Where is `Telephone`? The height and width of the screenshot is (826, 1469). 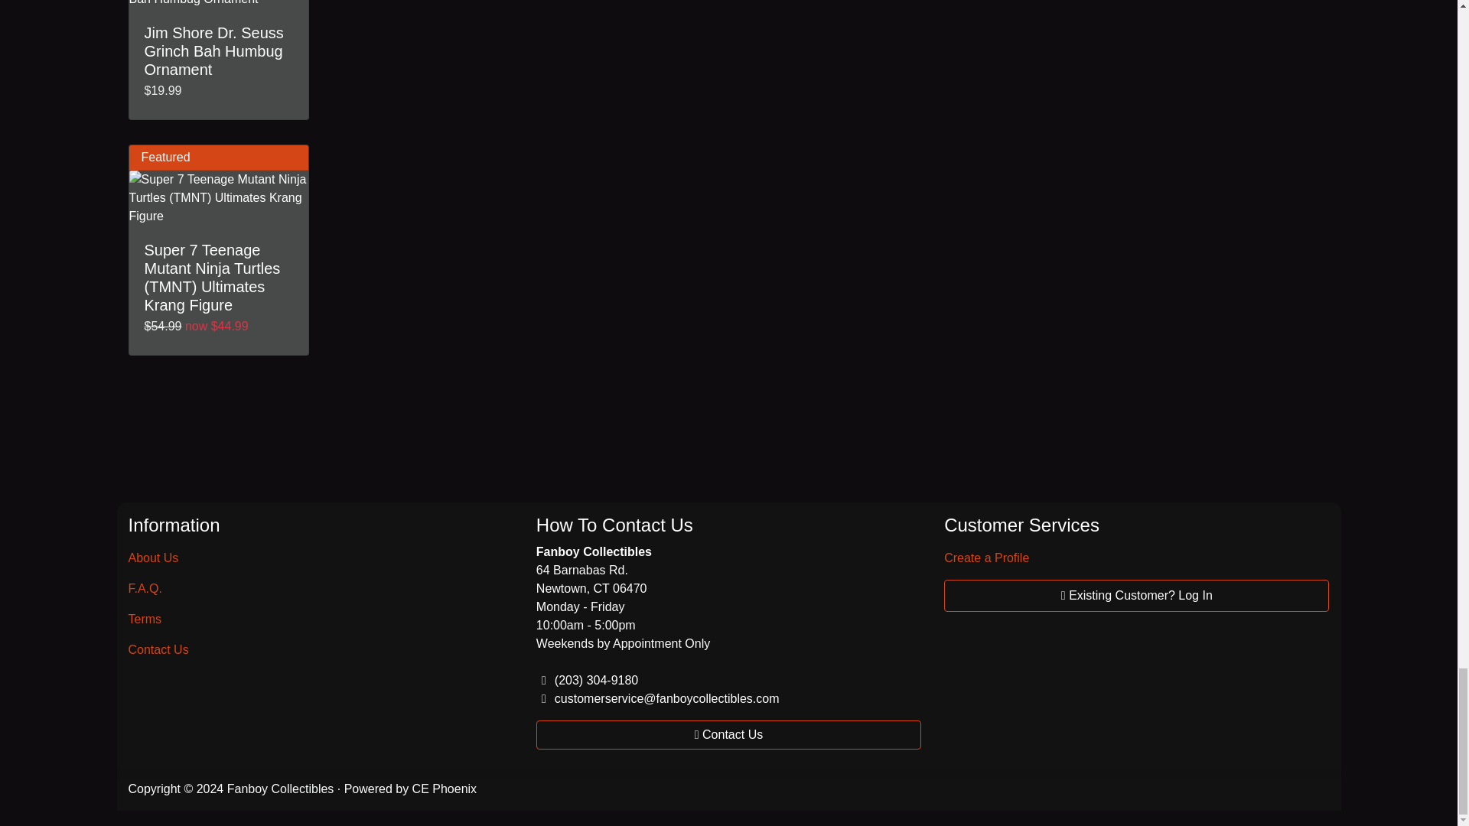
Telephone is located at coordinates (543, 681).